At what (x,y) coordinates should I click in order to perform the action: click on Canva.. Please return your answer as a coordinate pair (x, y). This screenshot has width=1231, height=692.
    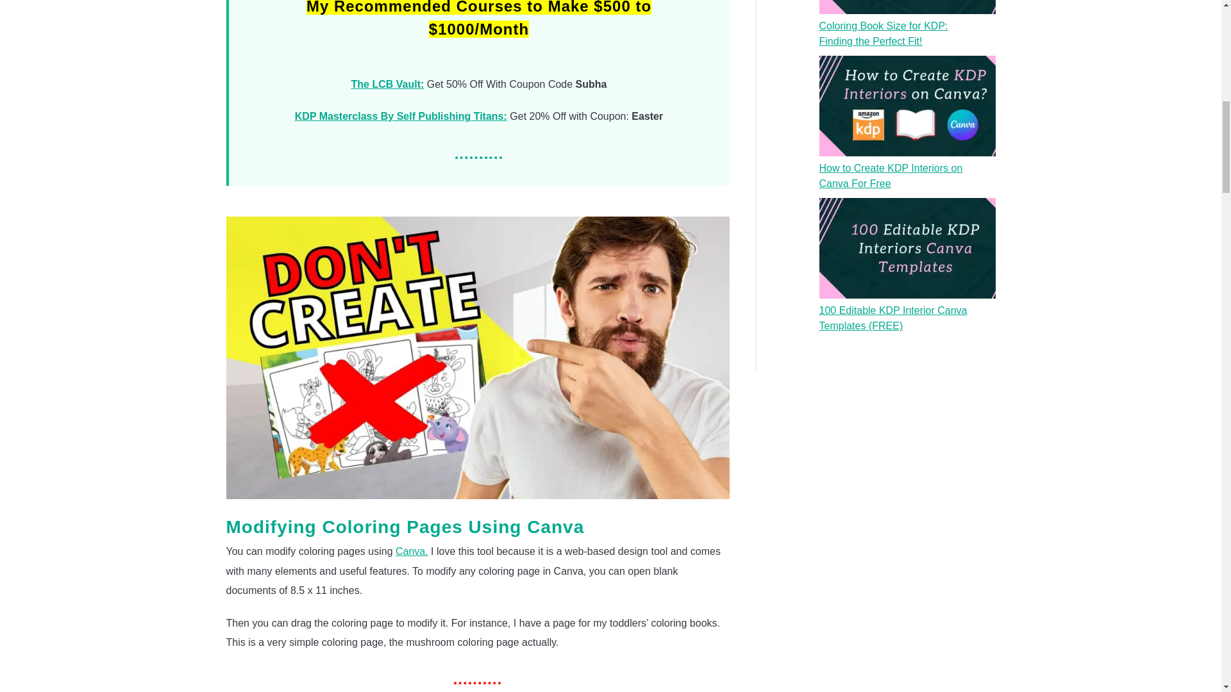
    Looking at the image, I should click on (412, 551).